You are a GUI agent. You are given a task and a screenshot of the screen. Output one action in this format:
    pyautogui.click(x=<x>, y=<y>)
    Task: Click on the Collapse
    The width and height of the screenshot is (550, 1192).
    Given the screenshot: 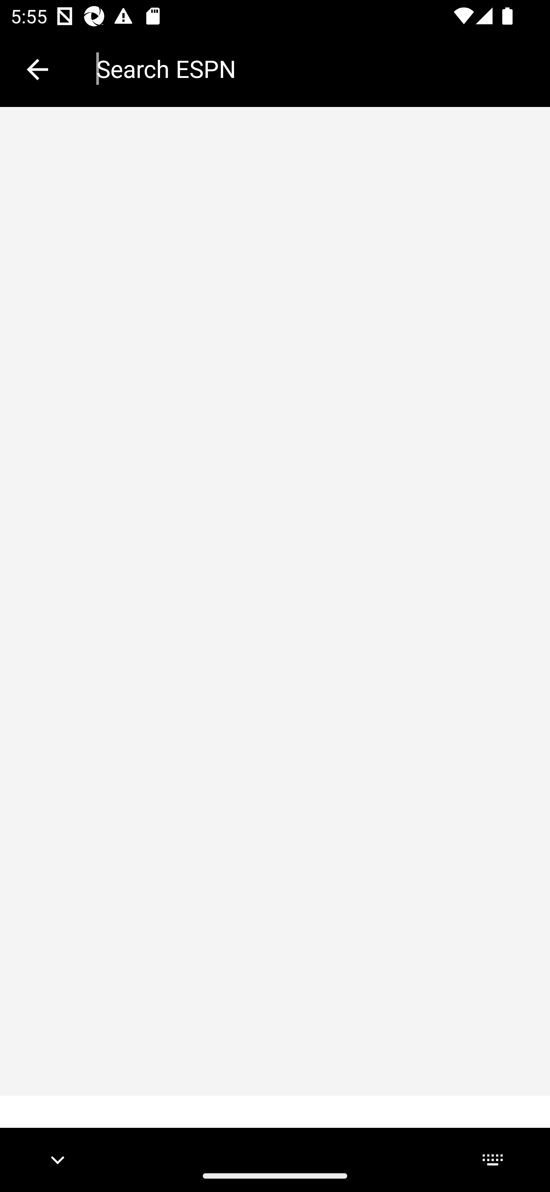 What is the action you would take?
    pyautogui.click(x=37, y=70)
    